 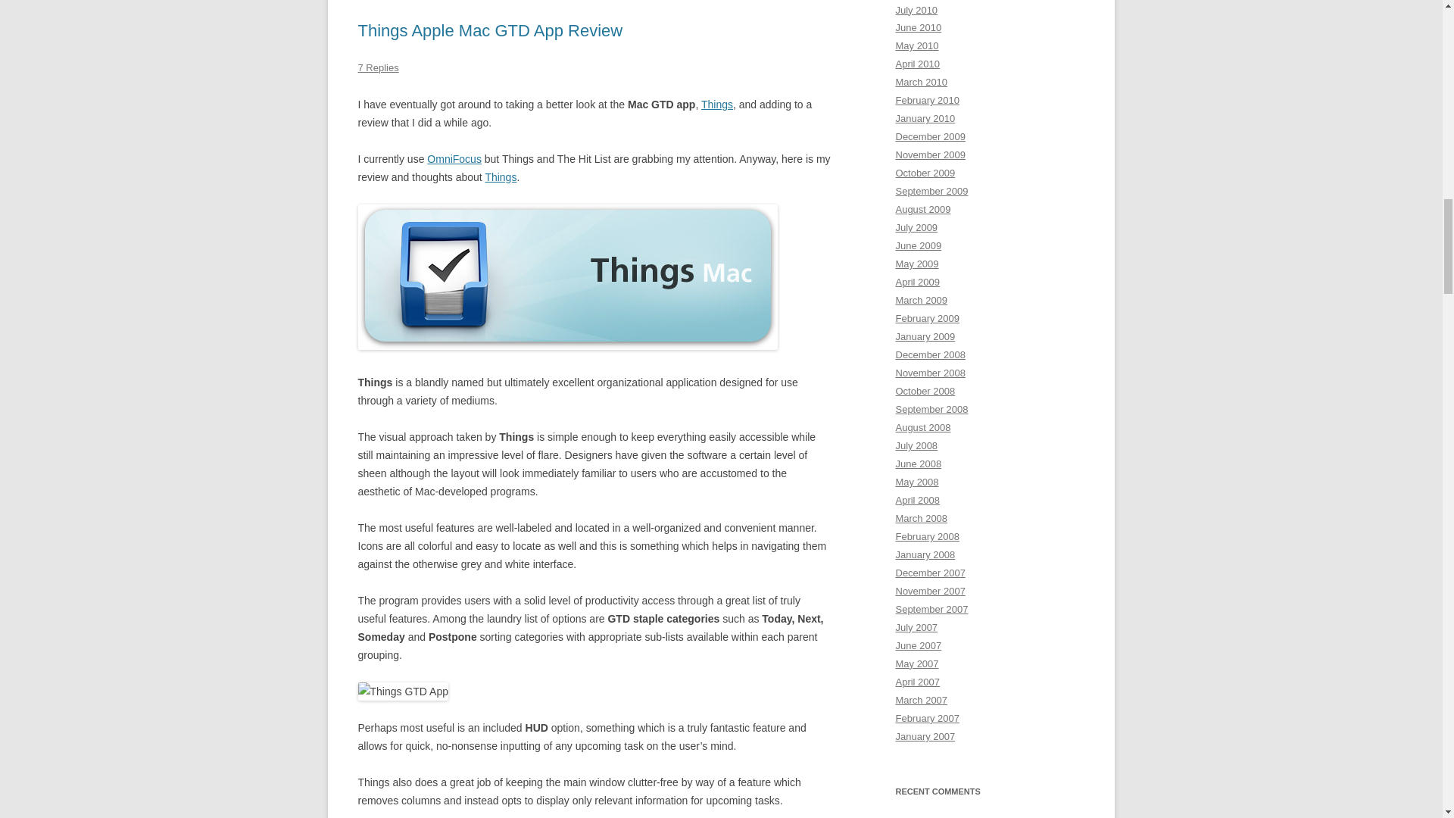 I want to click on Things Apple Mac GTD App Review, so click(x=489, y=30).